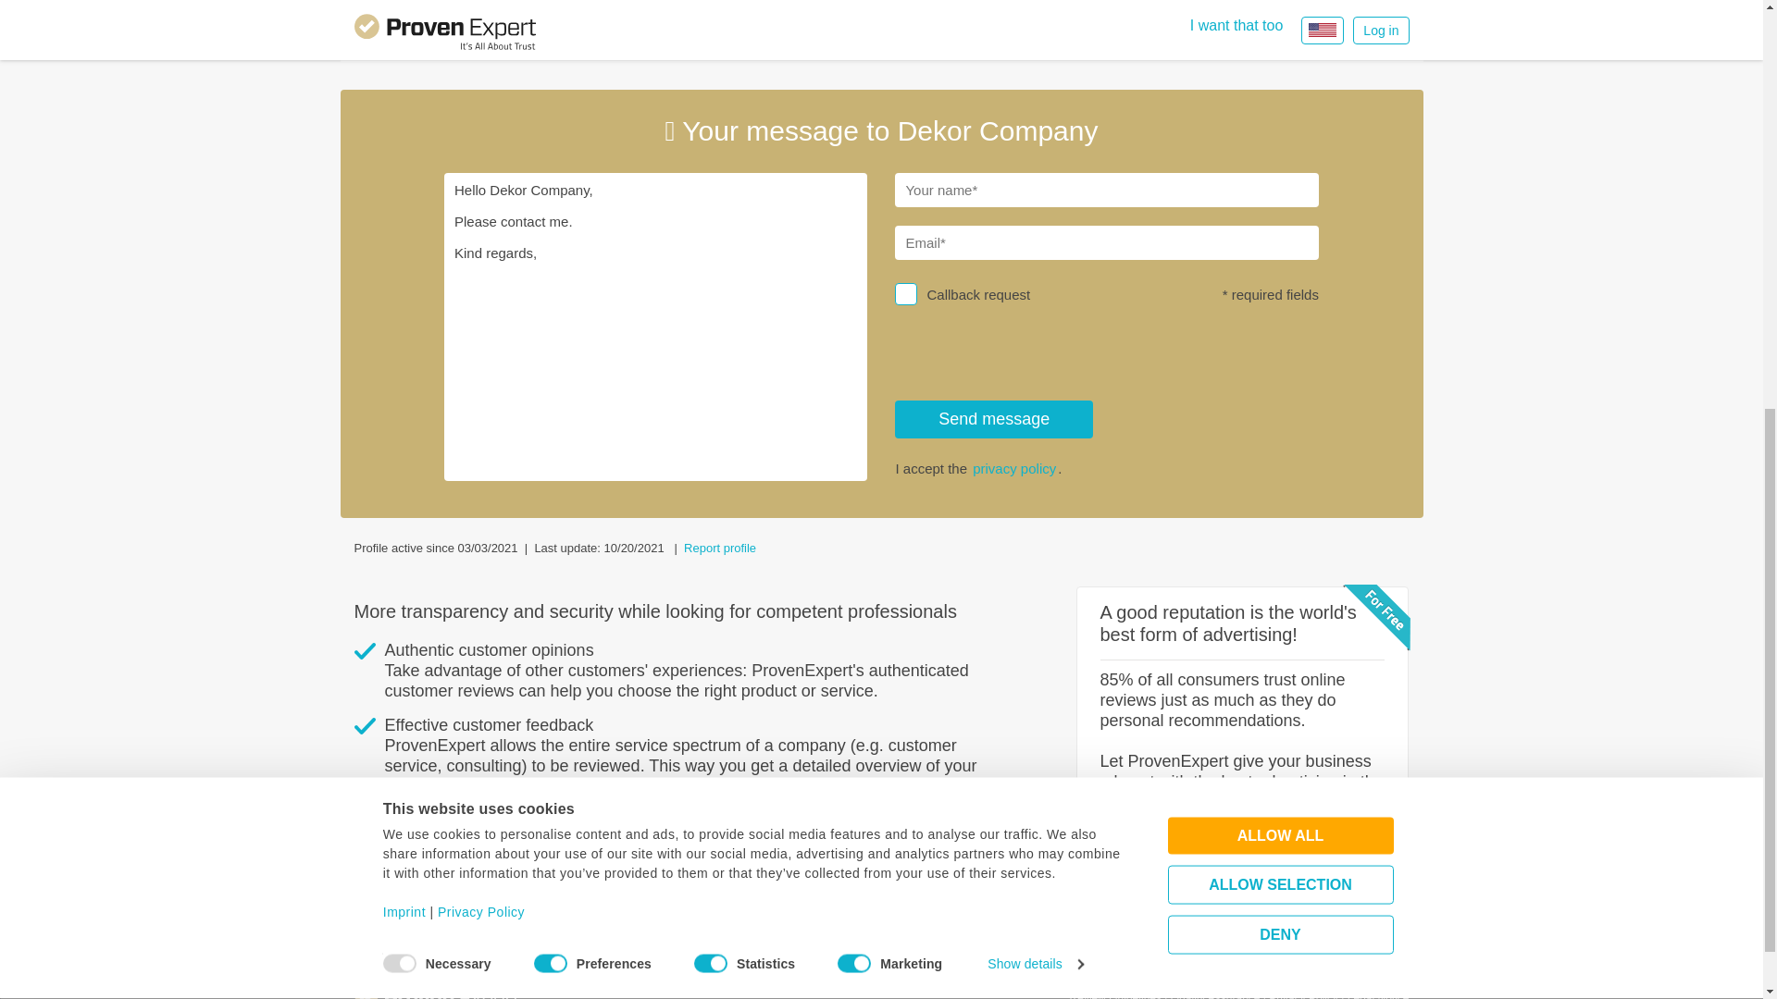 Image resolution: width=1777 pixels, height=999 pixels. I want to click on Privacy Policy, so click(480, 183).